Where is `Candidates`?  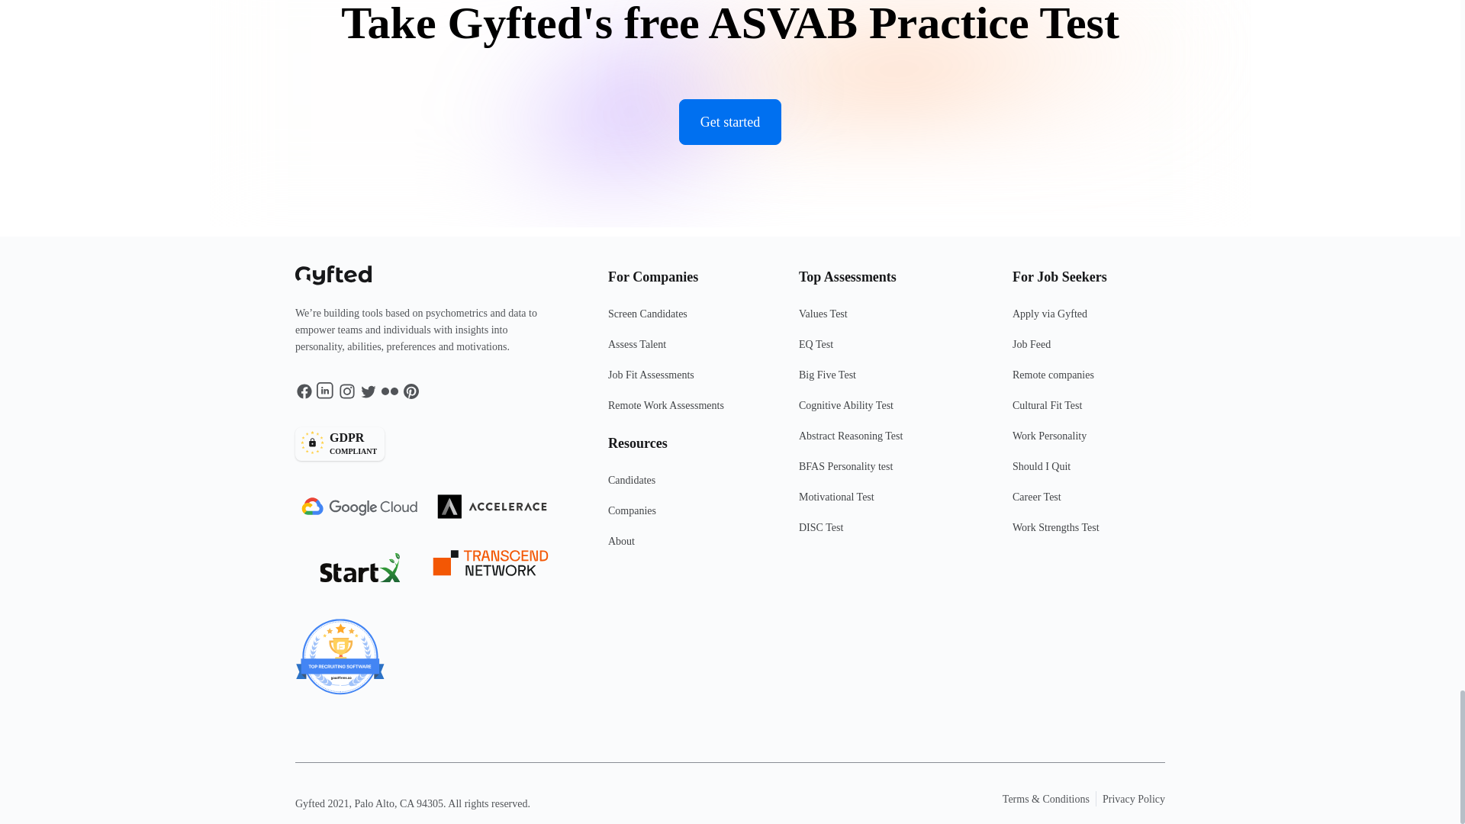
Candidates is located at coordinates (684, 547).